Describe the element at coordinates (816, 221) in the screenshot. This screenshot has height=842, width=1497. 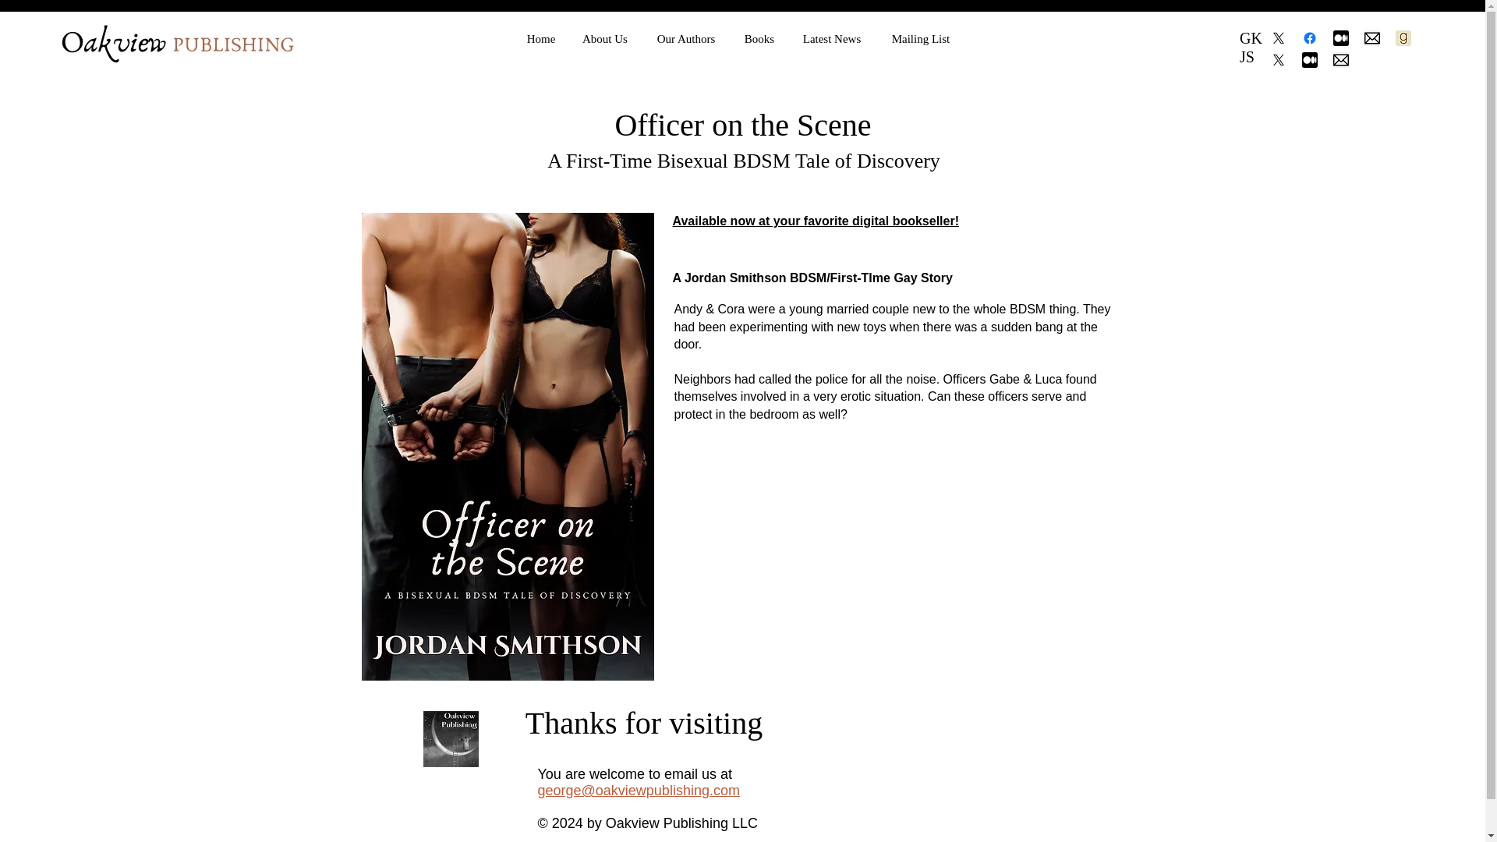
I see `Available now at your favorite digital bookseller!` at that location.